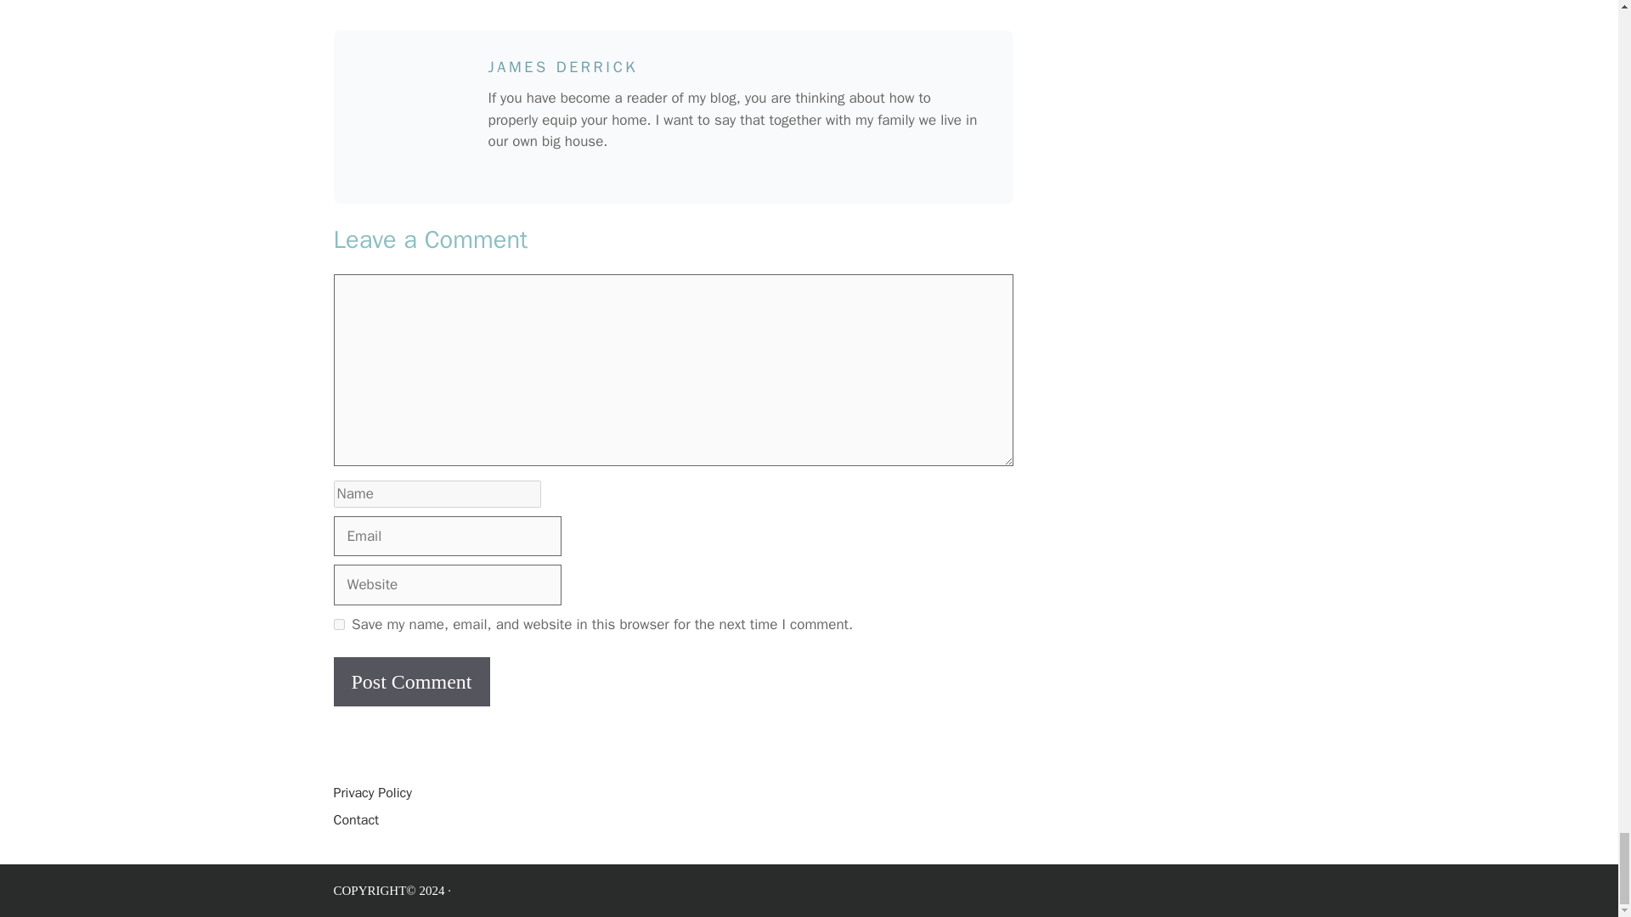 Image resolution: width=1631 pixels, height=917 pixels. What do you see at coordinates (562, 66) in the screenshot?
I see `JAMES DERRICK` at bounding box center [562, 66].